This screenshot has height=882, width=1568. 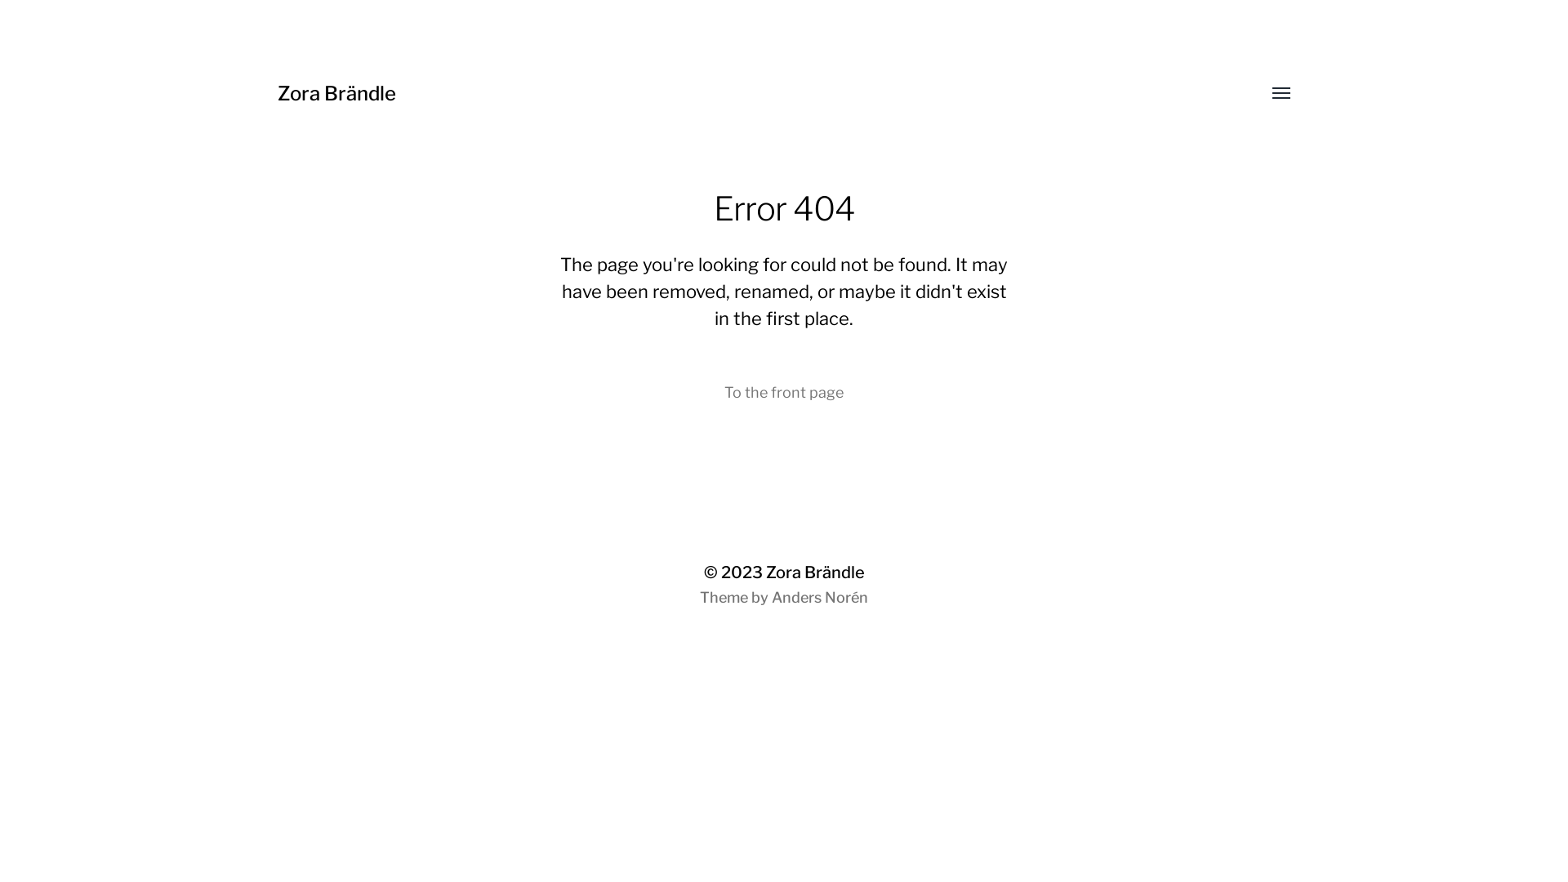 What do you see at coordinates (784, 393) in the screenshot?
I see `To the front page` at bounding box center [784, 393].